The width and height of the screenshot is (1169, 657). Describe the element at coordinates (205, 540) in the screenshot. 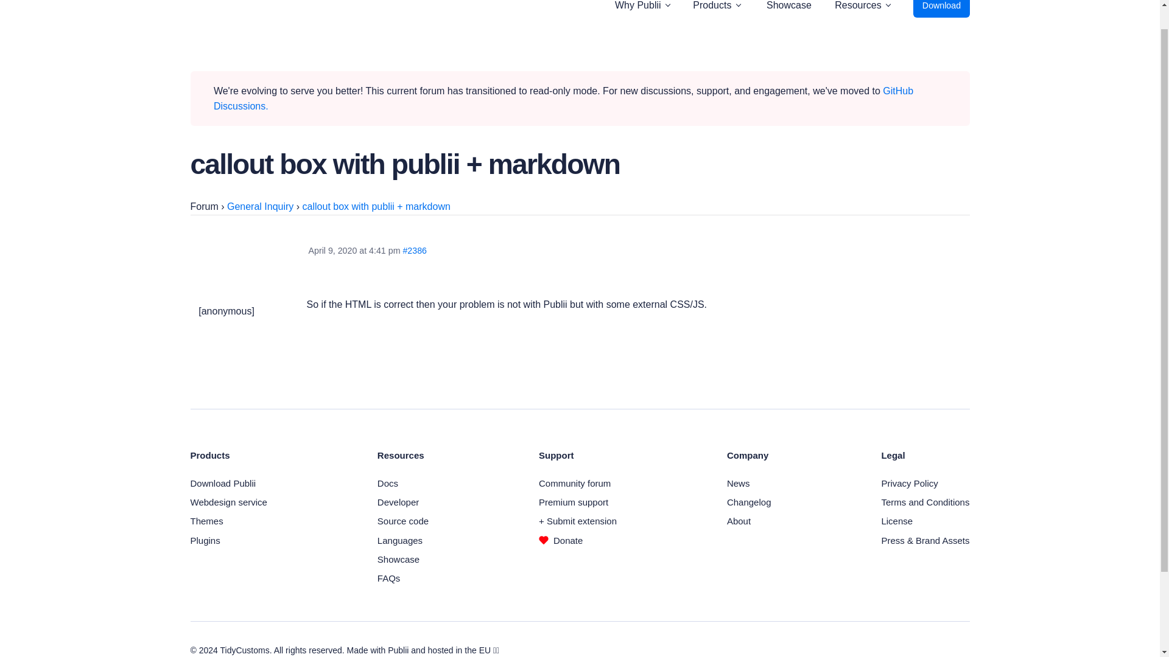

I see `Plugins` at that location.